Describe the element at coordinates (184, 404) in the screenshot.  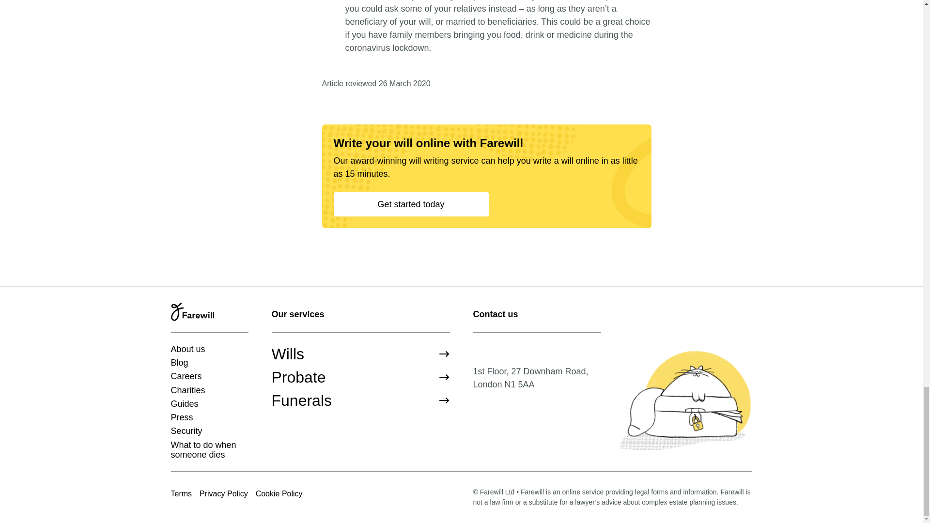
I see `Guides` at that location.